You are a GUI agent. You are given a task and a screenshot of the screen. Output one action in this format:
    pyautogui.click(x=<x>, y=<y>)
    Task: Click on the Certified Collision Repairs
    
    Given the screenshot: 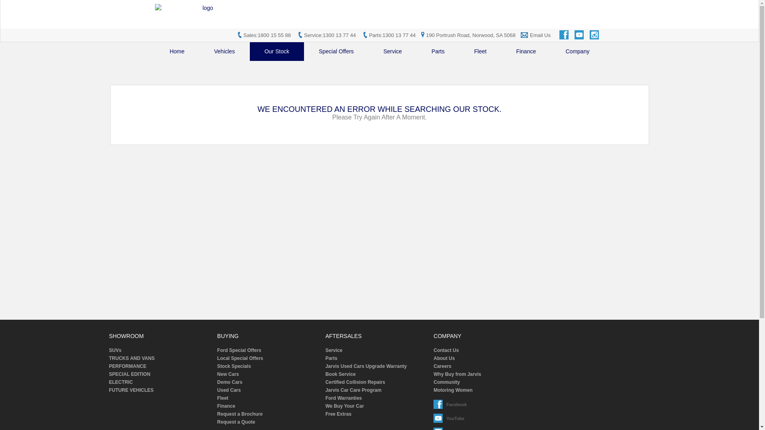 What is the action you would take?
    pyautogui.click(x=377, y=382)
    